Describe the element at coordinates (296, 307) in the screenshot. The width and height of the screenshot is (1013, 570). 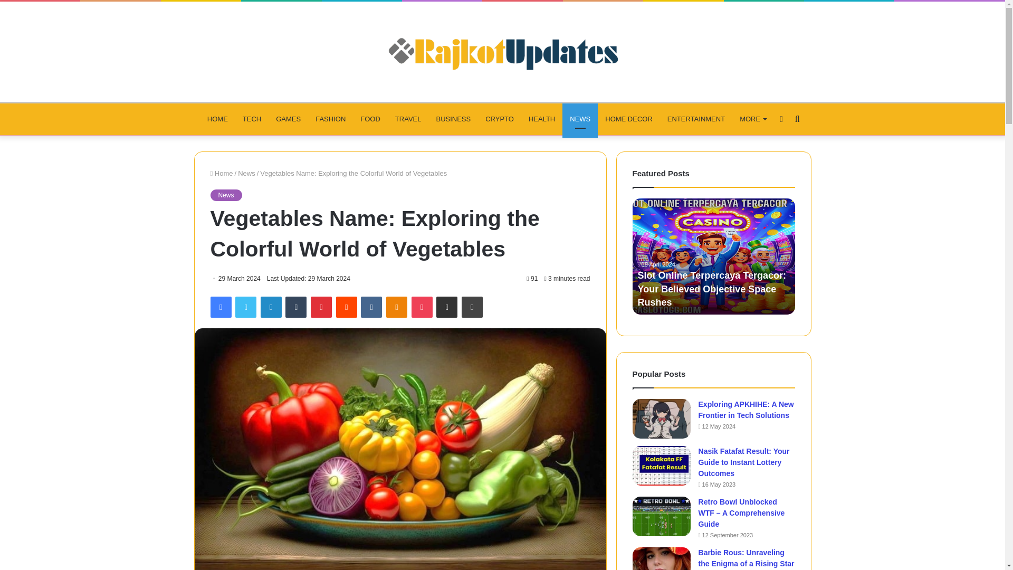
I see `Tumblr` at that location.